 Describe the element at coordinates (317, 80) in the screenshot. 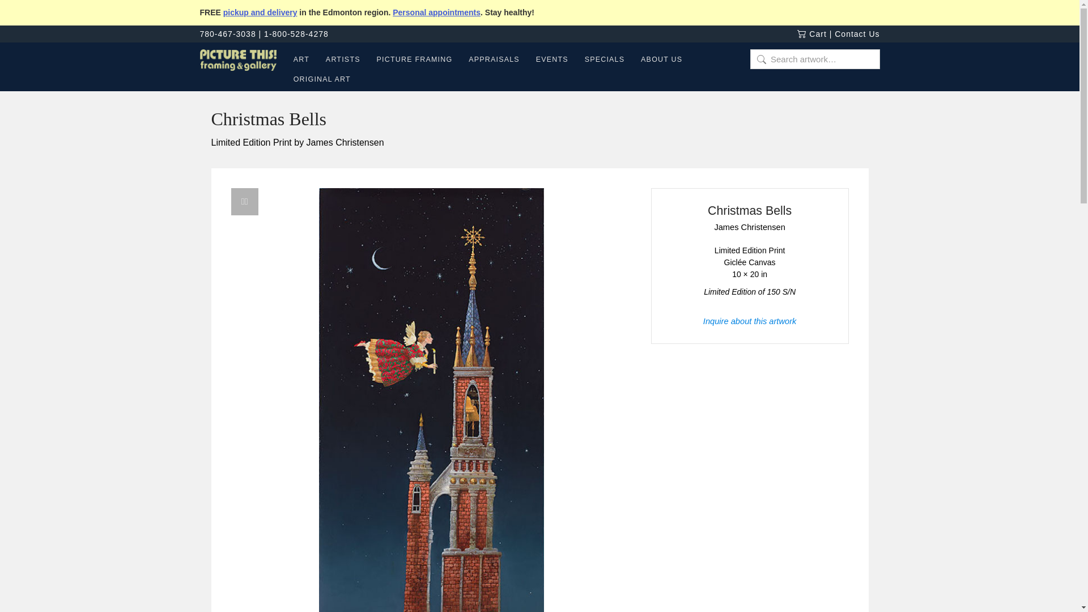

I see `ORIGINAL ART` at that location.